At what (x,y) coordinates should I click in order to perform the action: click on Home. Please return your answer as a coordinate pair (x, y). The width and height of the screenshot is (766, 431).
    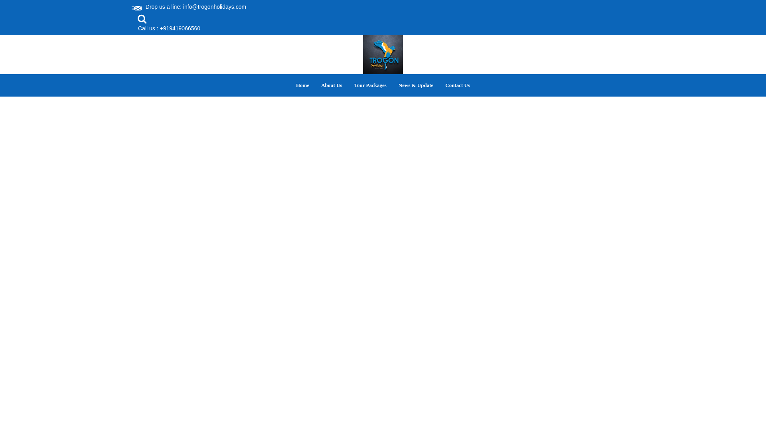
    Looking at the image, I should click on (302, 85).